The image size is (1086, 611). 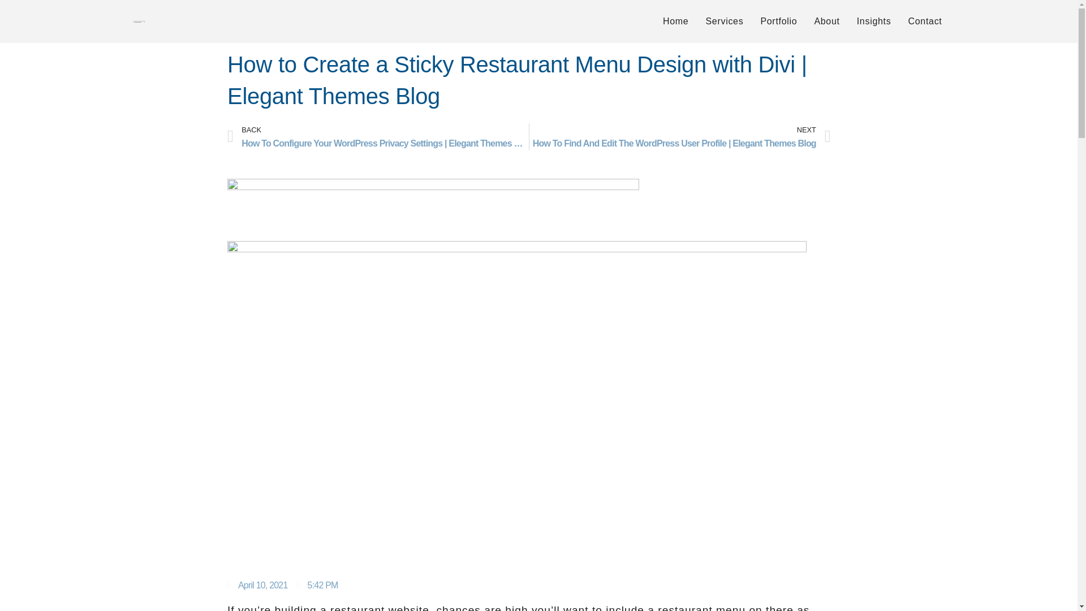 What do you see at coordinates (827, 21) in the screenshot?
I see `About` at bounding box center [827, 21].